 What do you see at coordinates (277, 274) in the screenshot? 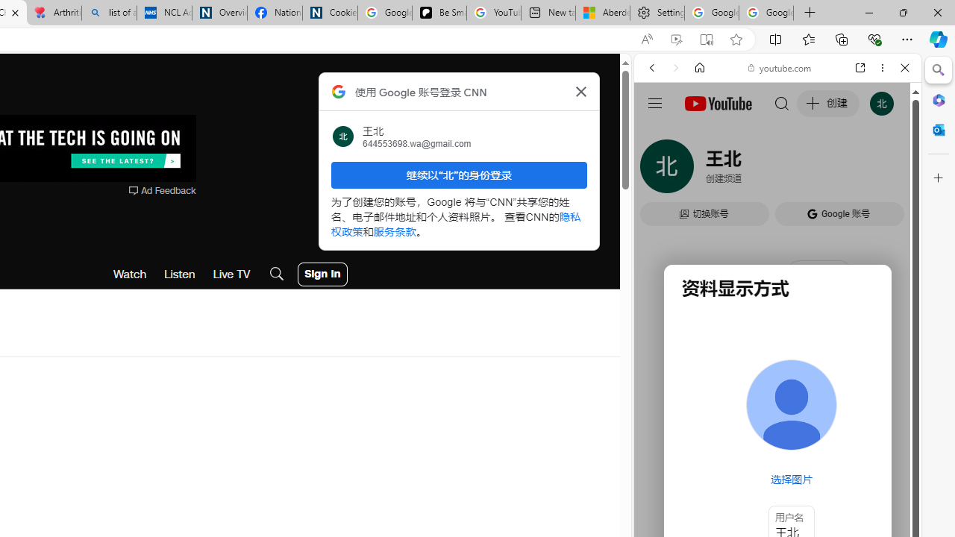
I see `Search Icon` at bounding box center [277, 274].